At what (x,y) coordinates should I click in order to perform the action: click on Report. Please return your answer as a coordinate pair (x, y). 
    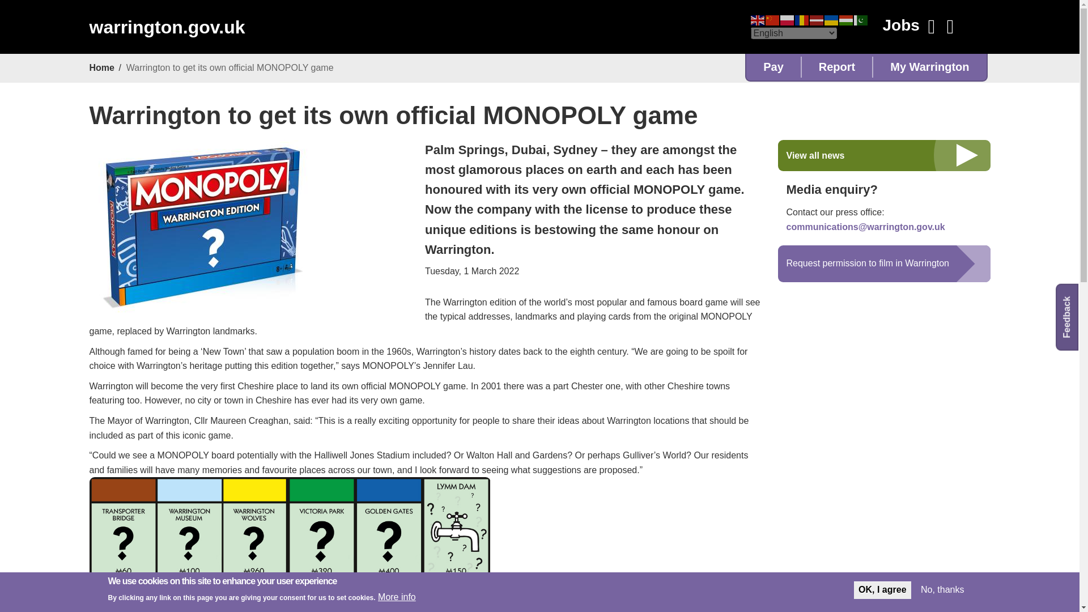
    Looking at the image, I should click on (837, 67).